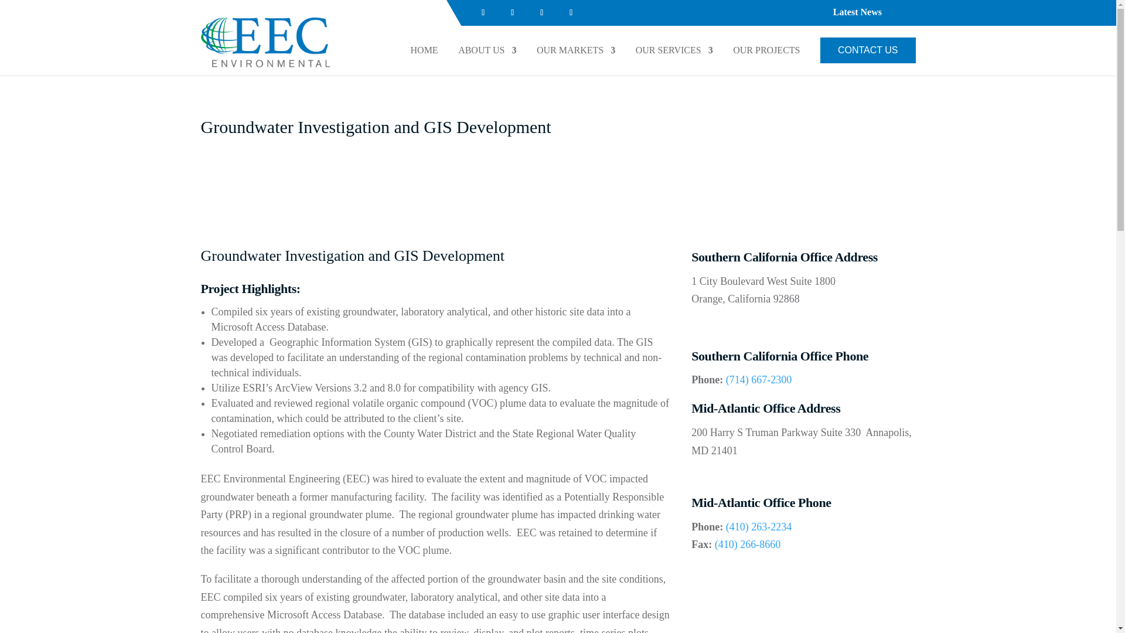 This screenshot has width=1125, height=633. I want to click on OUR SERVICES, so click(674, 55).